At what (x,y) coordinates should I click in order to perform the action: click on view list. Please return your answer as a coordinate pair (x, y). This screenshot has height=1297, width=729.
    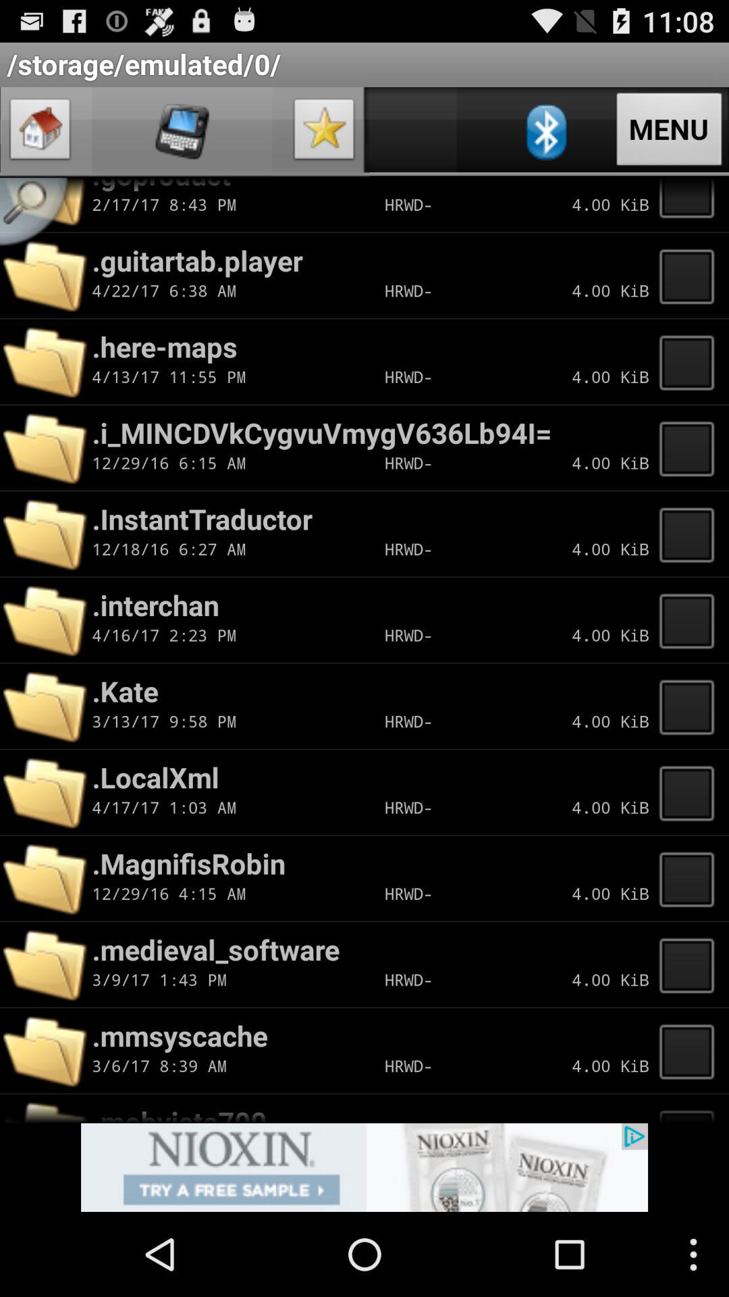
    Looking at the image, I should click on (691, 1109).